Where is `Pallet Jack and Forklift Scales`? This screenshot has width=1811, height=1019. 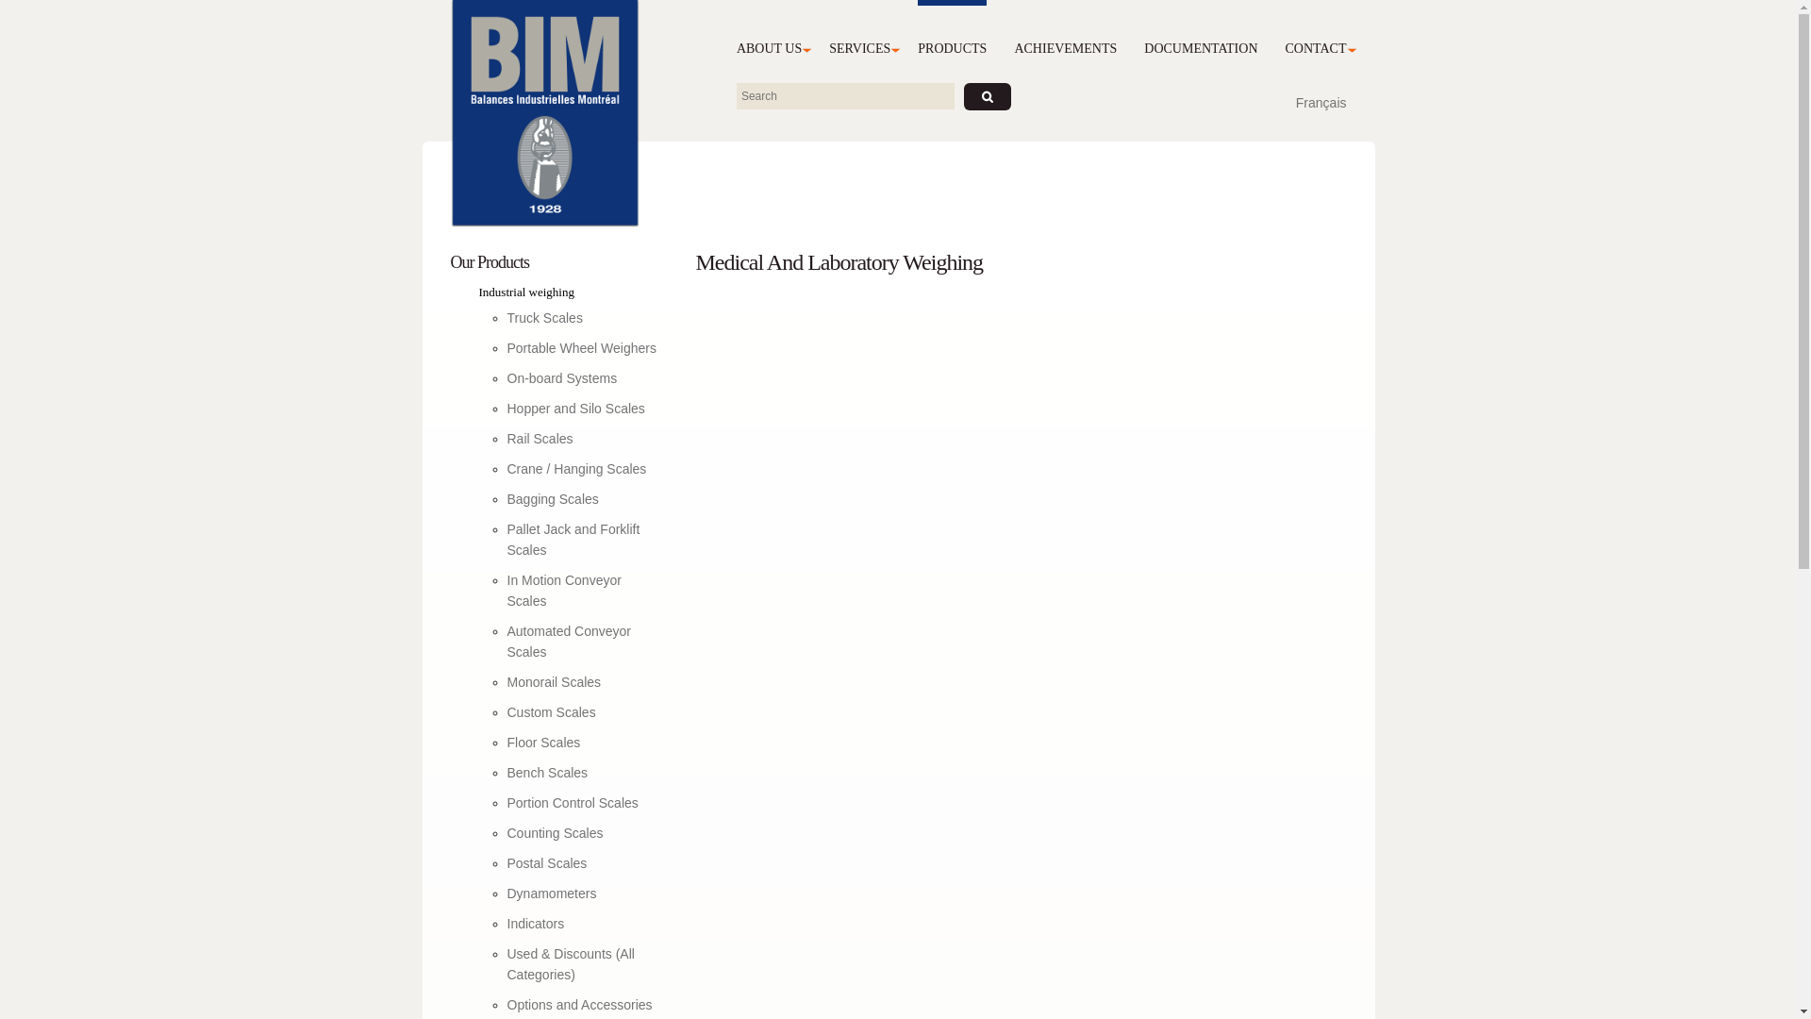
Pallet Jack and Forklift Scales is located at coordinates (573, 540).